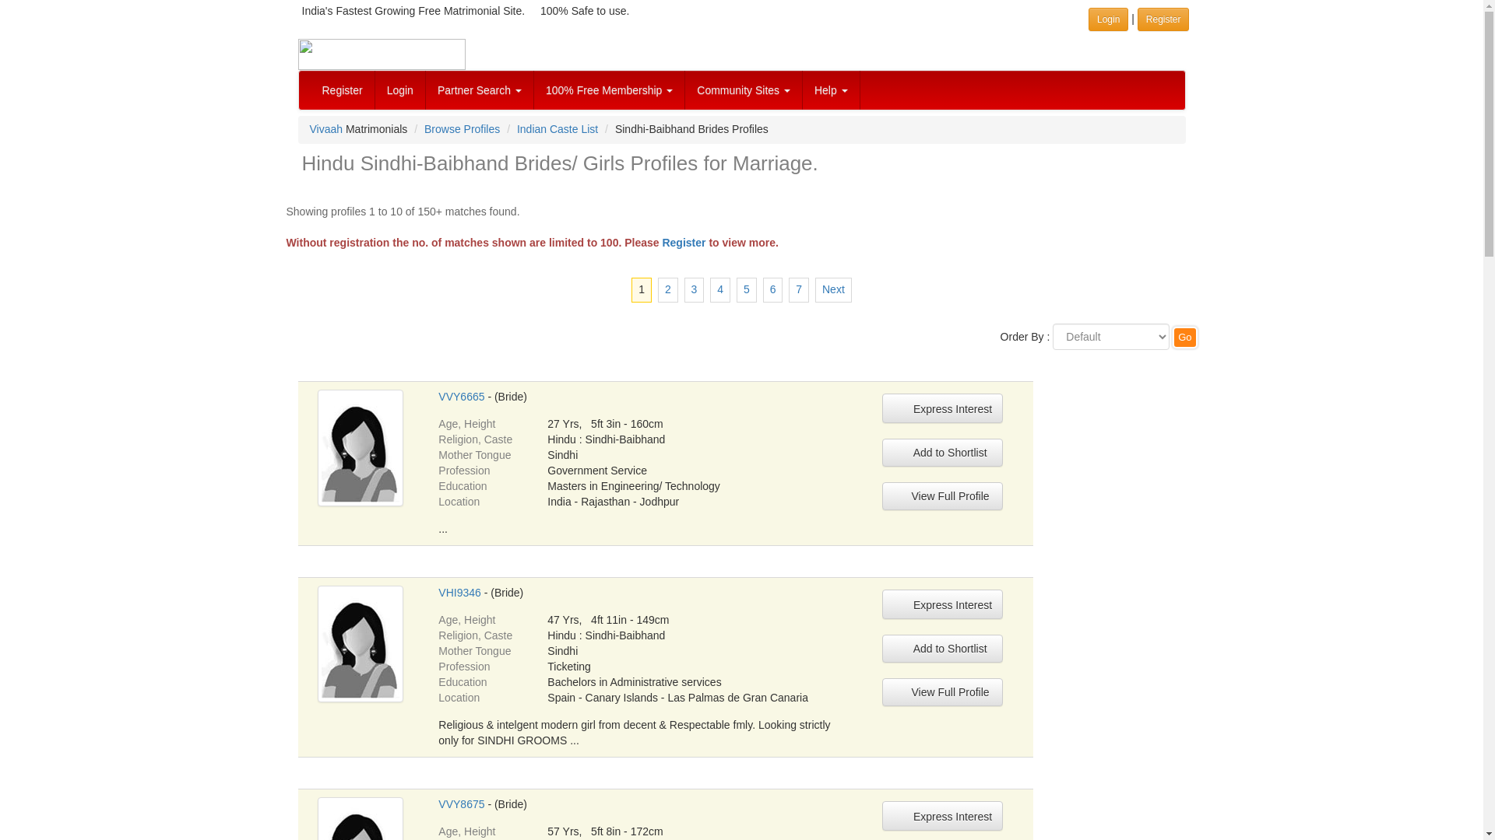 The height and width of the screenshot is (840, 1495). What do you see at coordinates (342, 90) in the screenshot?
I see `Register` at bounding box center [342, 90].